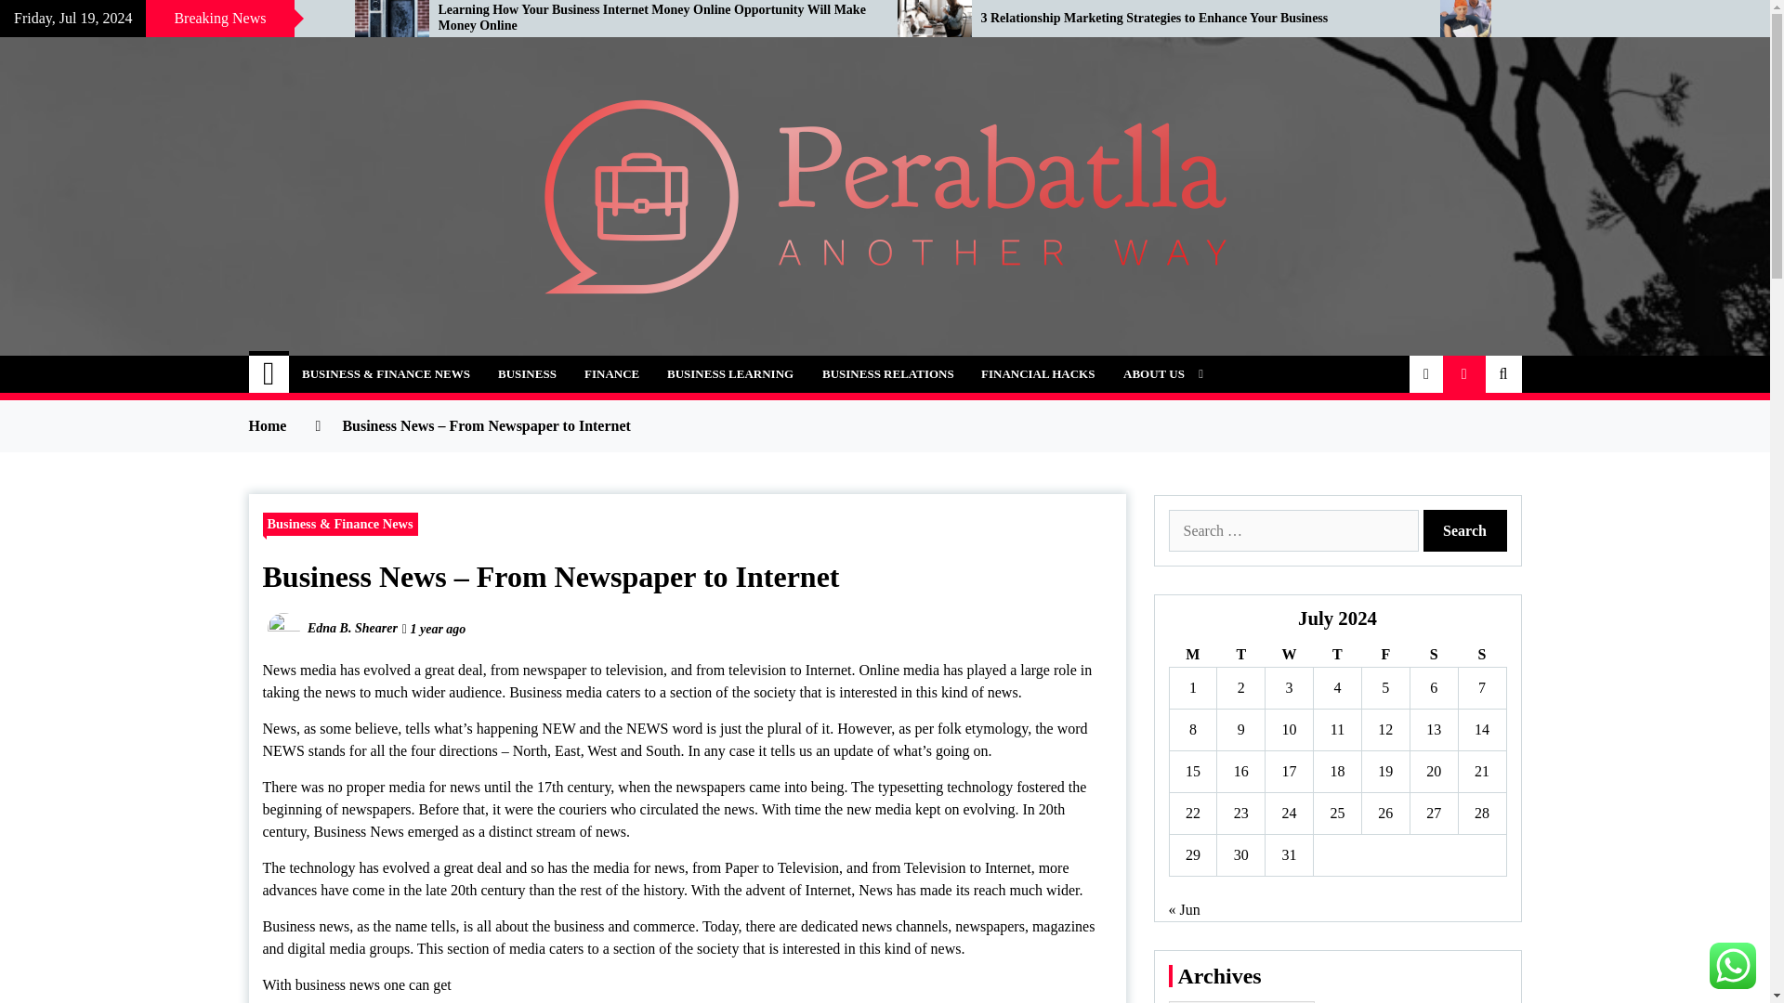 Image resolution: width=1784 pixels, height=1003 pixels. I want to click on Search, so click(1465, 530).